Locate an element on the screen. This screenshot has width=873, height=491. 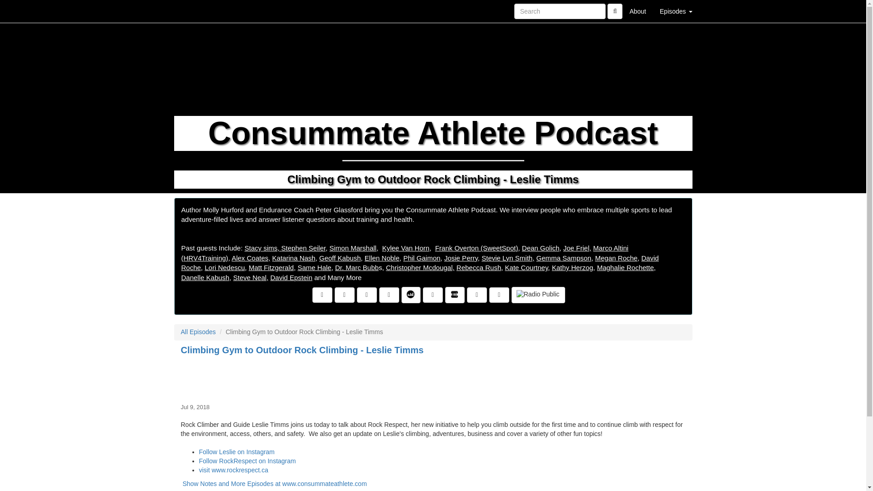
View Our LinkedIn Page is located at coordinates (367, 295).